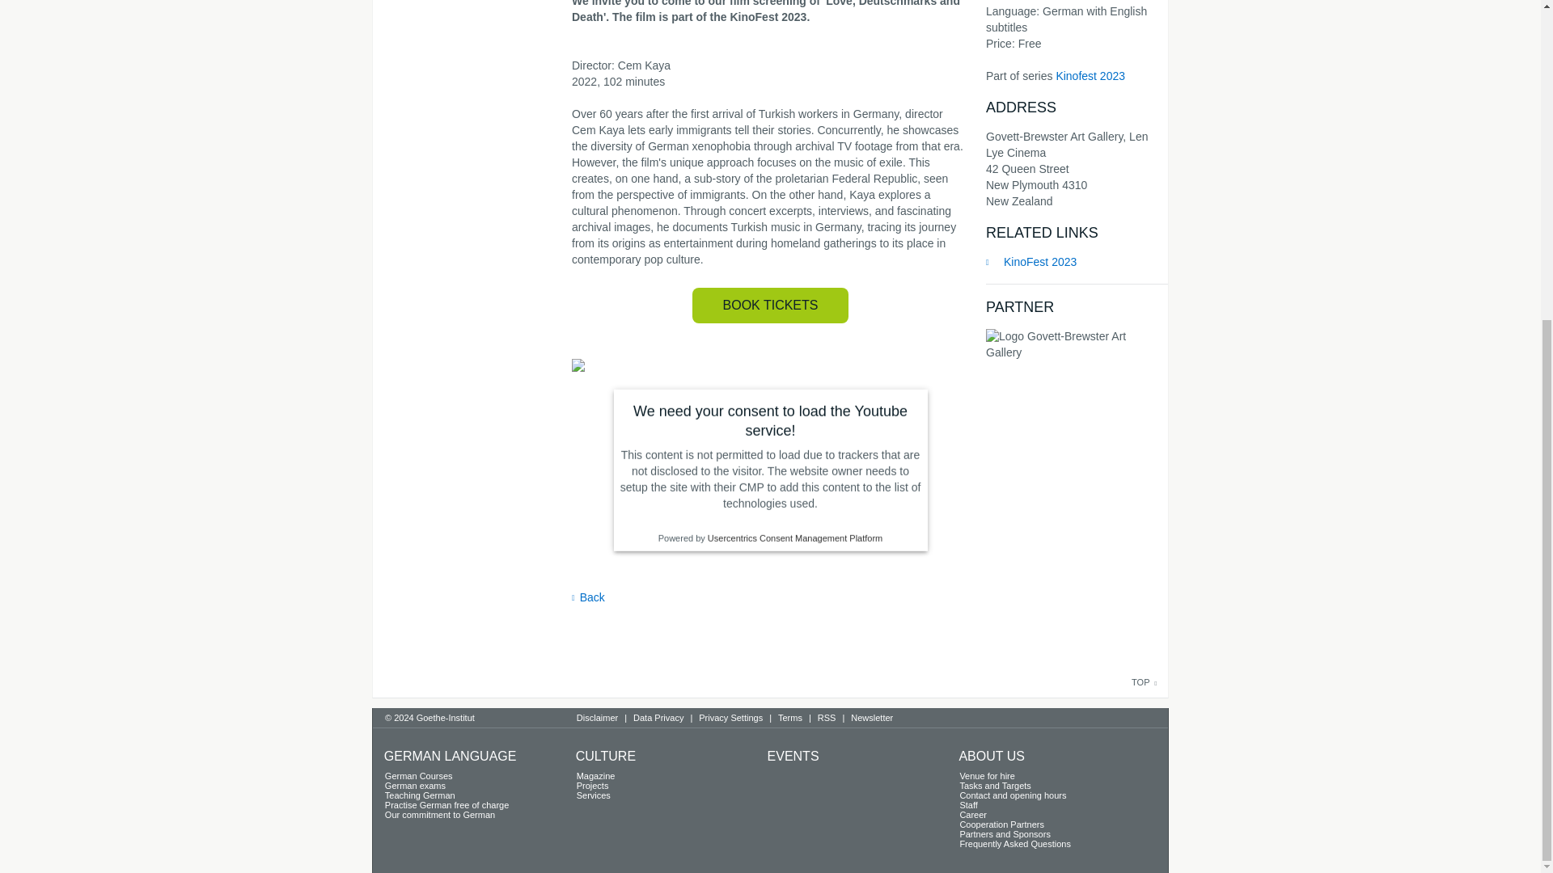 The image size is (1553, 873). I want to click on KinoFest 2023, so click(1069, 262).